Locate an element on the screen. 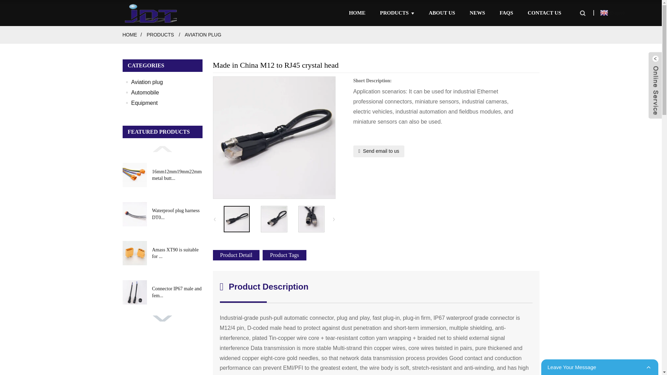 This screenshot has height=375, width=667. FAQS is located at coordinates (506, 12).